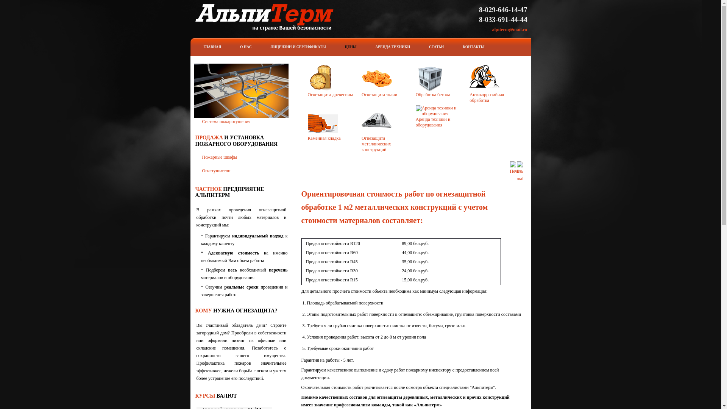  I want to click on alpiterm@mail.ru, so click(510, 30).